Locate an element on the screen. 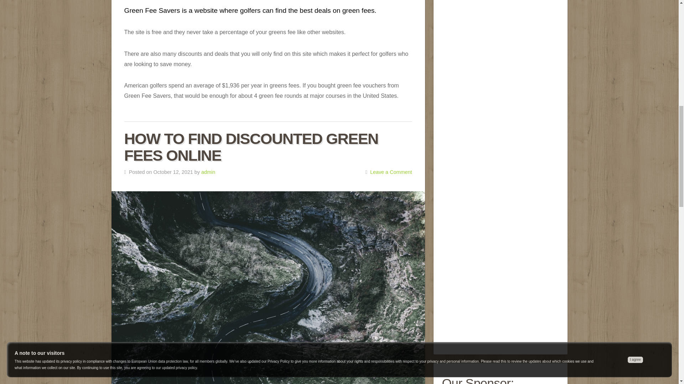 This screenshot has width=684, height=384. Leave a Comment is located at coordinates (391, 172).